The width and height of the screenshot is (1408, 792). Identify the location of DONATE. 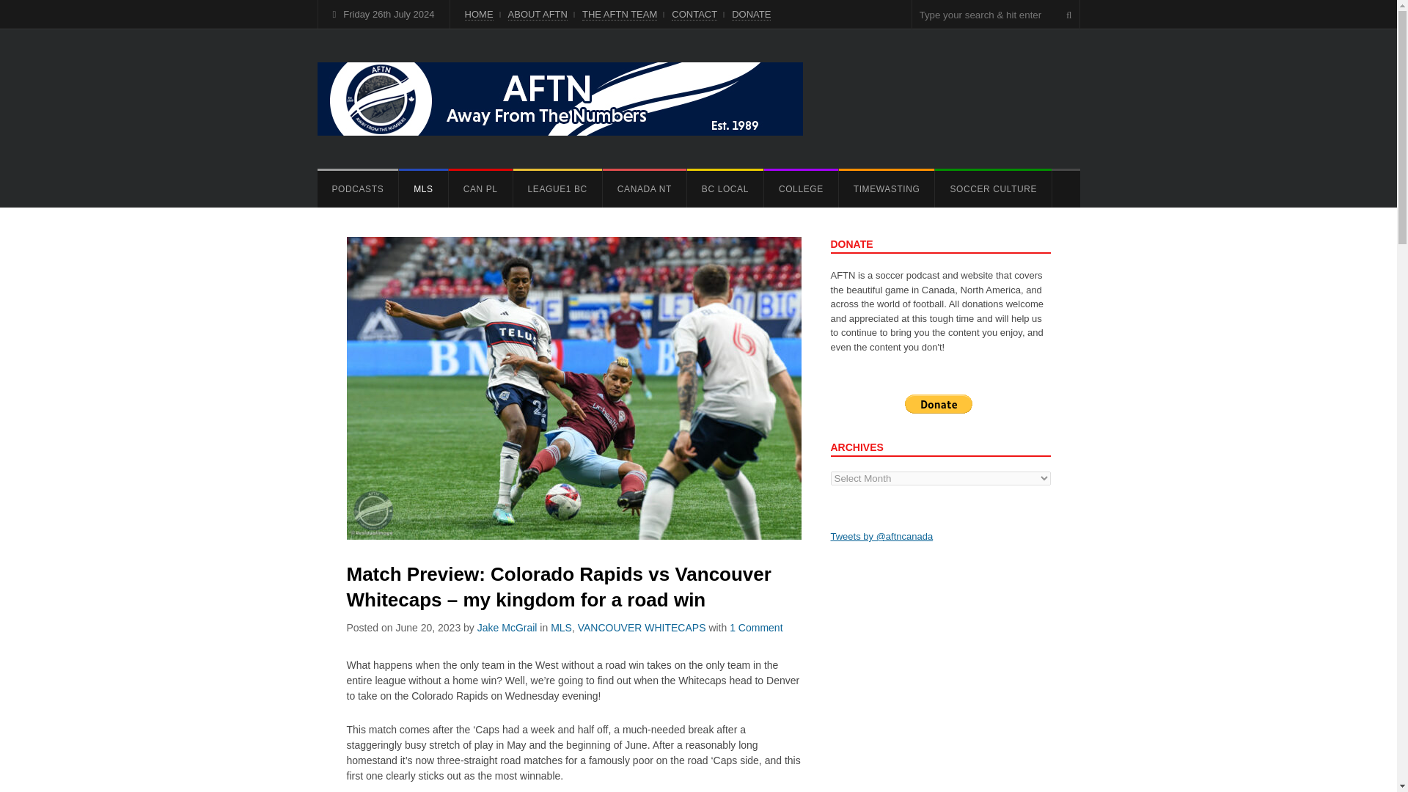
(751, 15).